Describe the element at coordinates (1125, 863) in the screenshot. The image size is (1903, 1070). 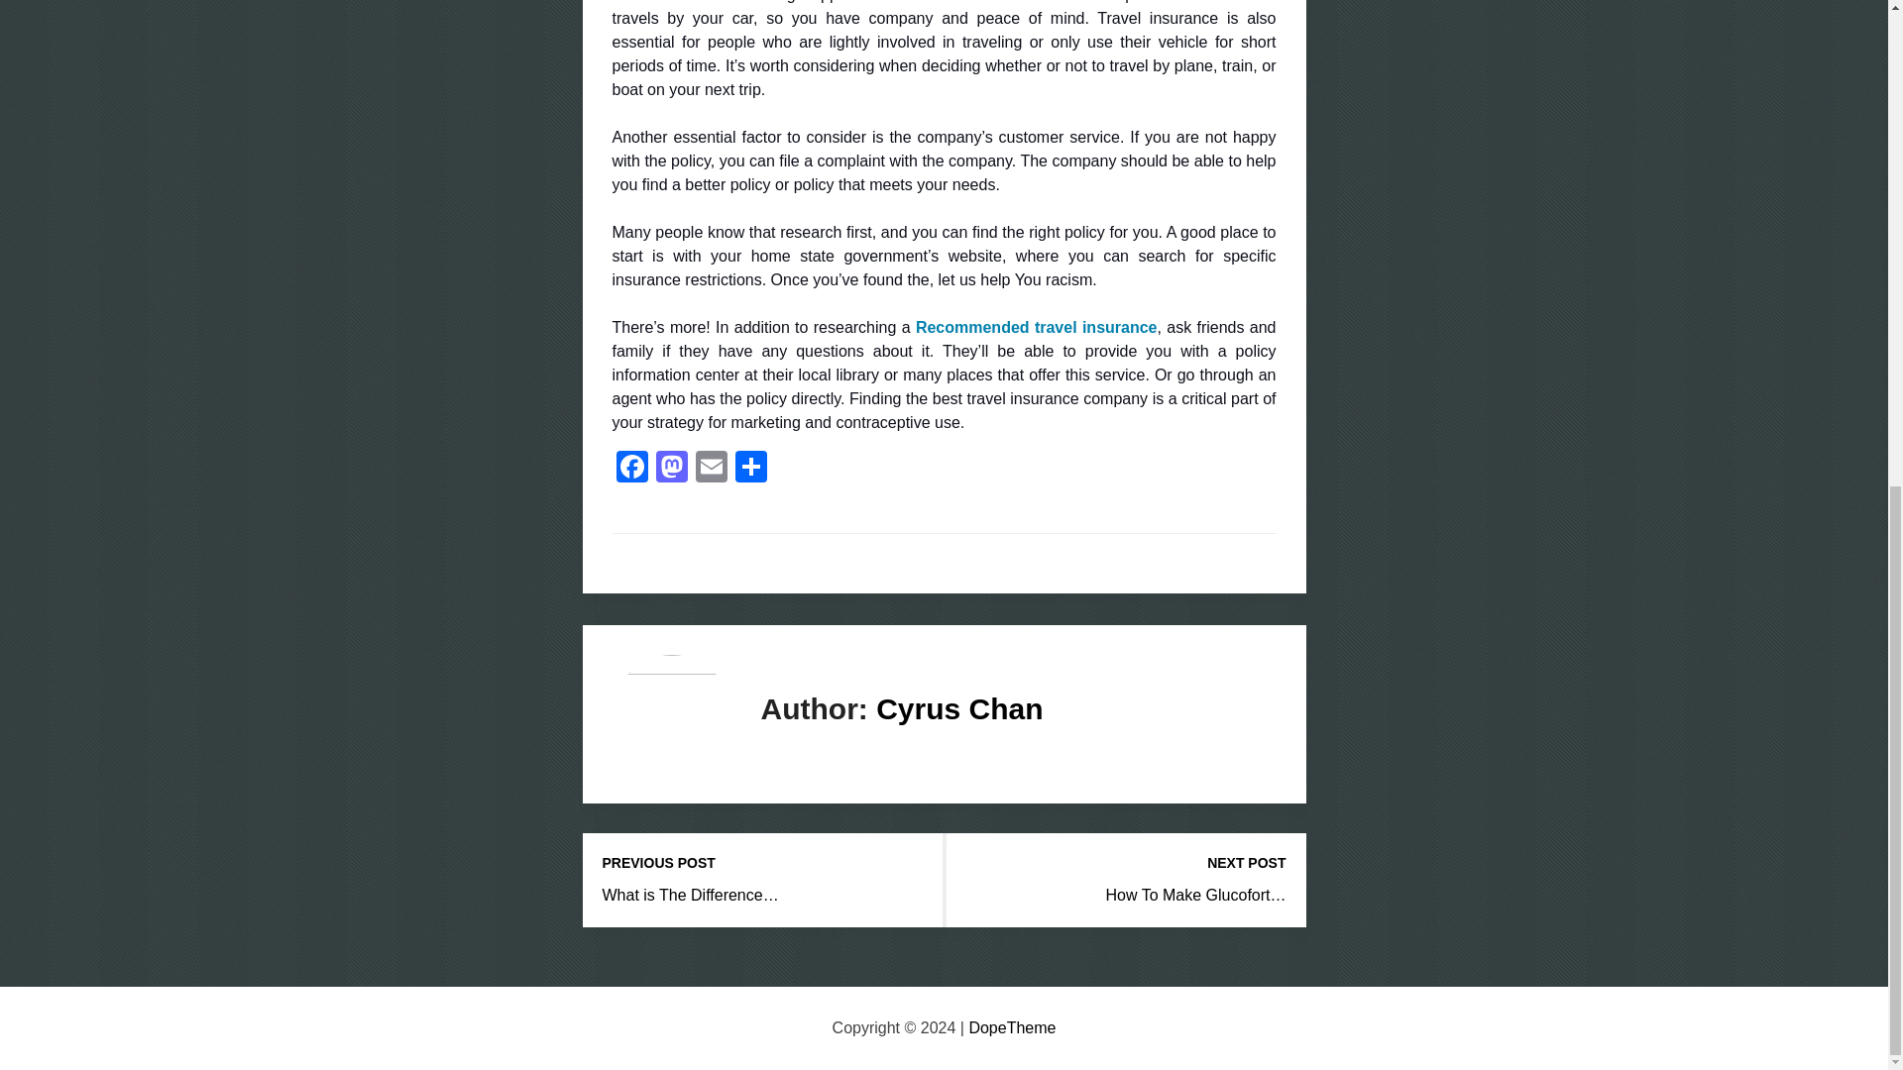
I see `NEXT POST` at that location.